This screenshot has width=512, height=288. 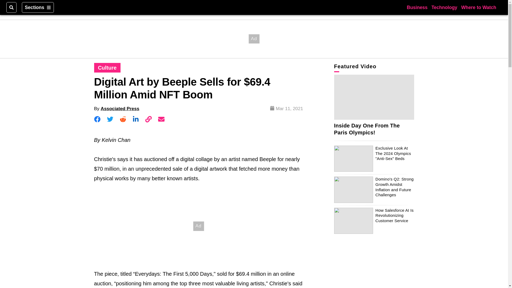 I want to click on Technology, so click(x=444, y=7).